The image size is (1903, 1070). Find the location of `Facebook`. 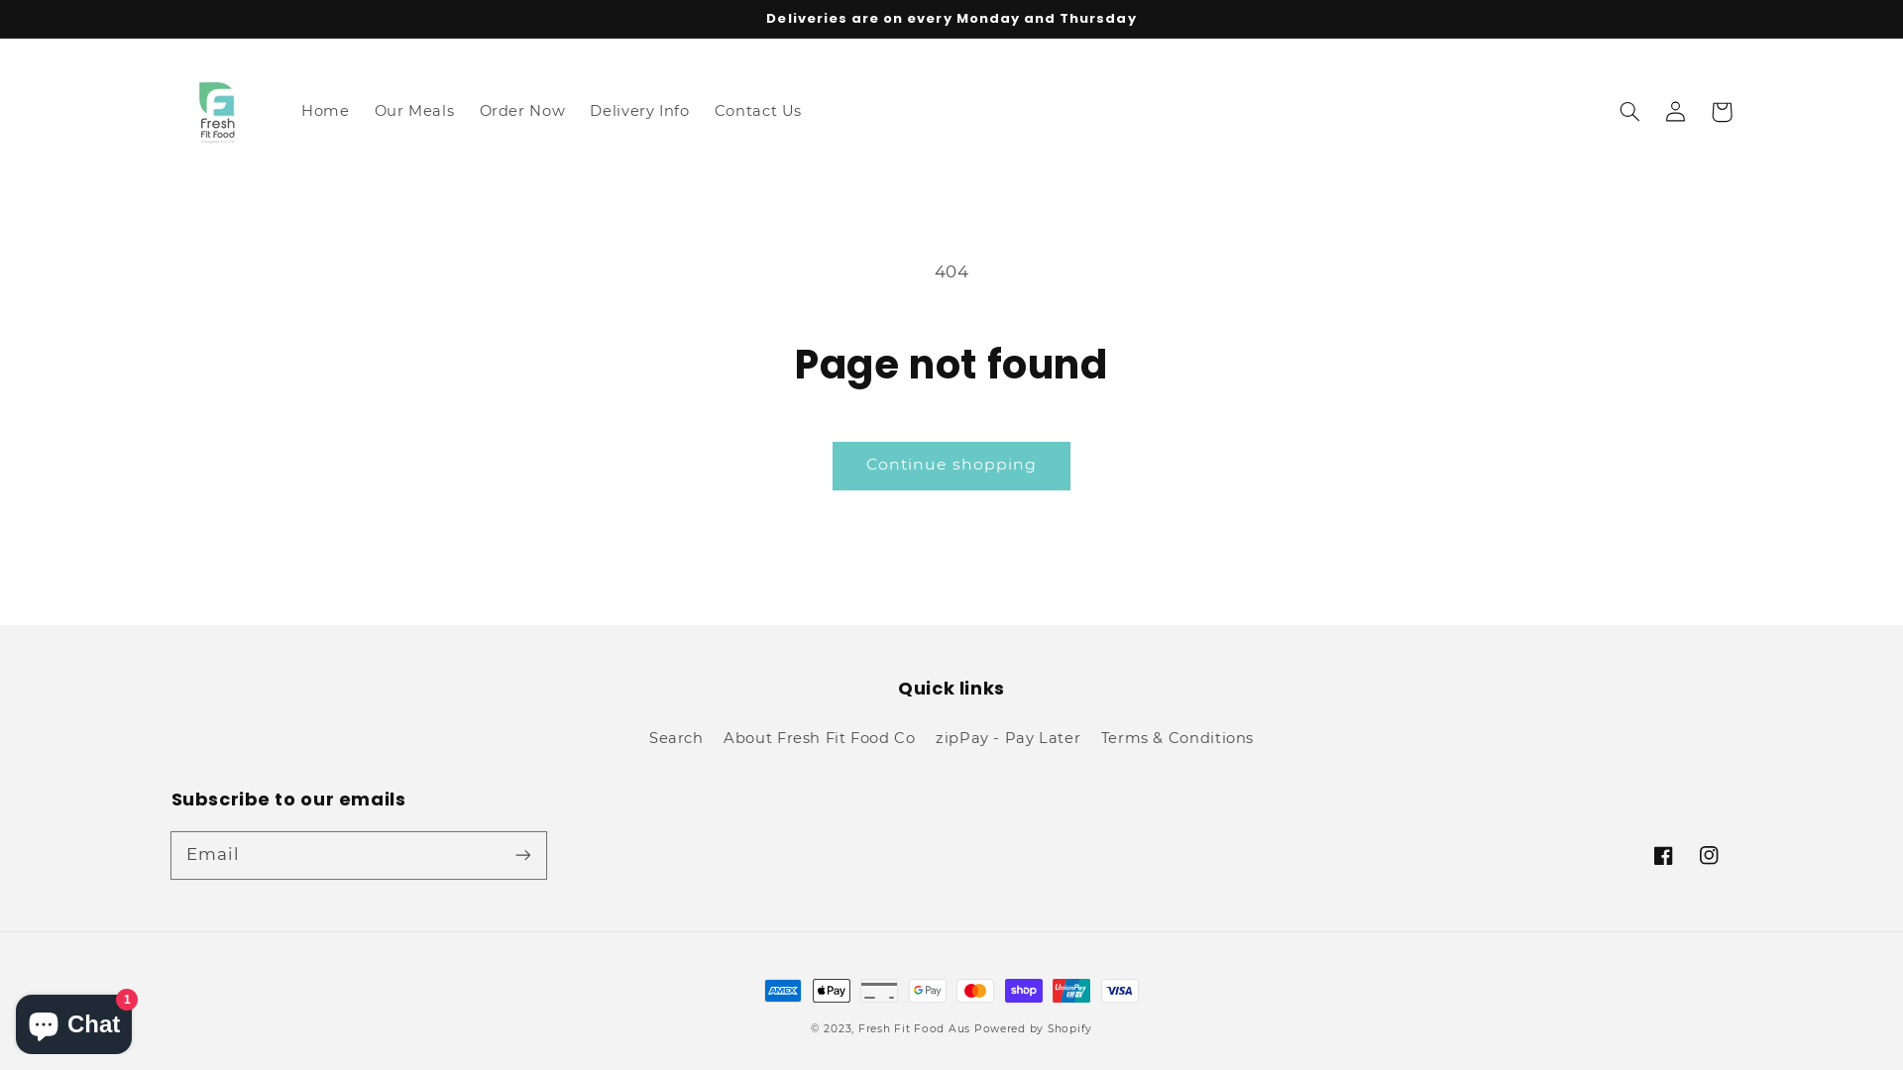

Facebook is located at coordinates (1663, 856).